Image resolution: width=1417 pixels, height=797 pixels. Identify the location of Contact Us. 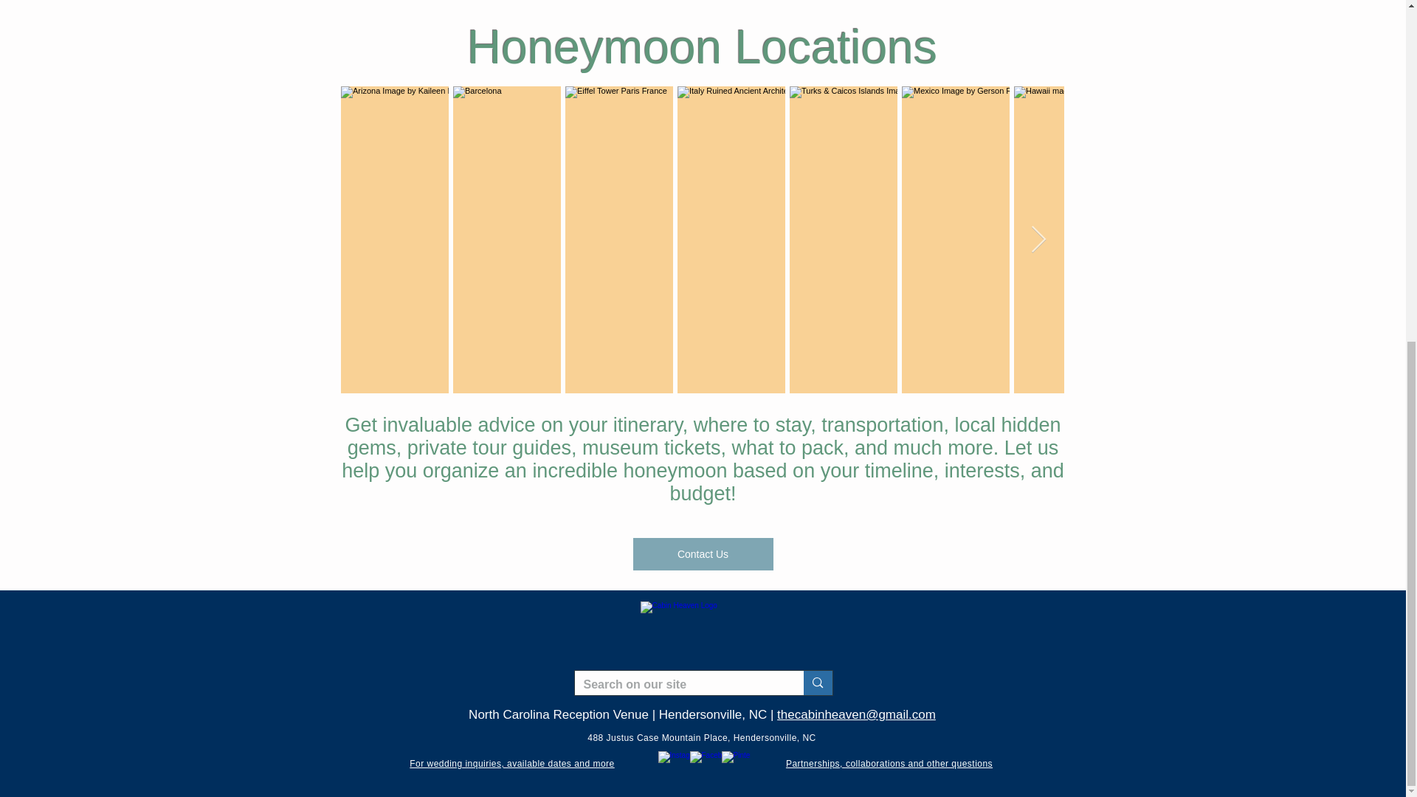
(703, 554).